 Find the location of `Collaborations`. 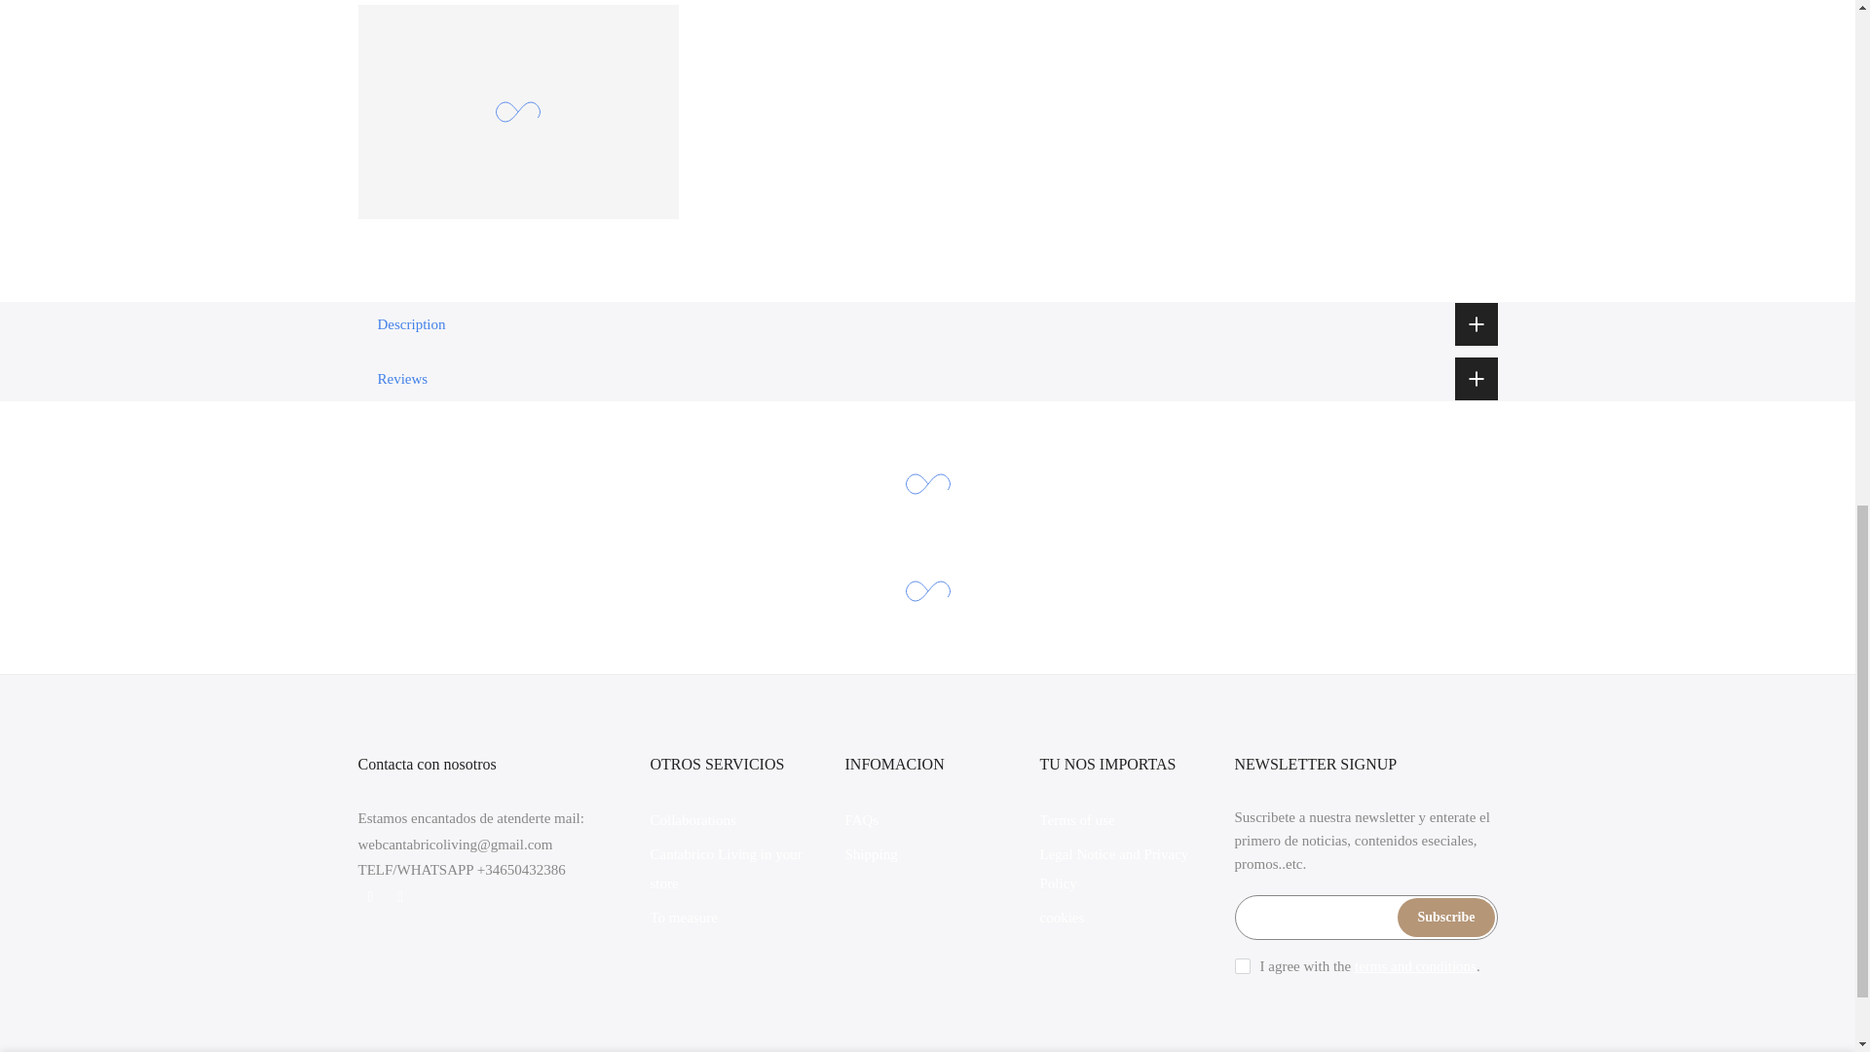

Collaborations is located at coordinates (693, 819).